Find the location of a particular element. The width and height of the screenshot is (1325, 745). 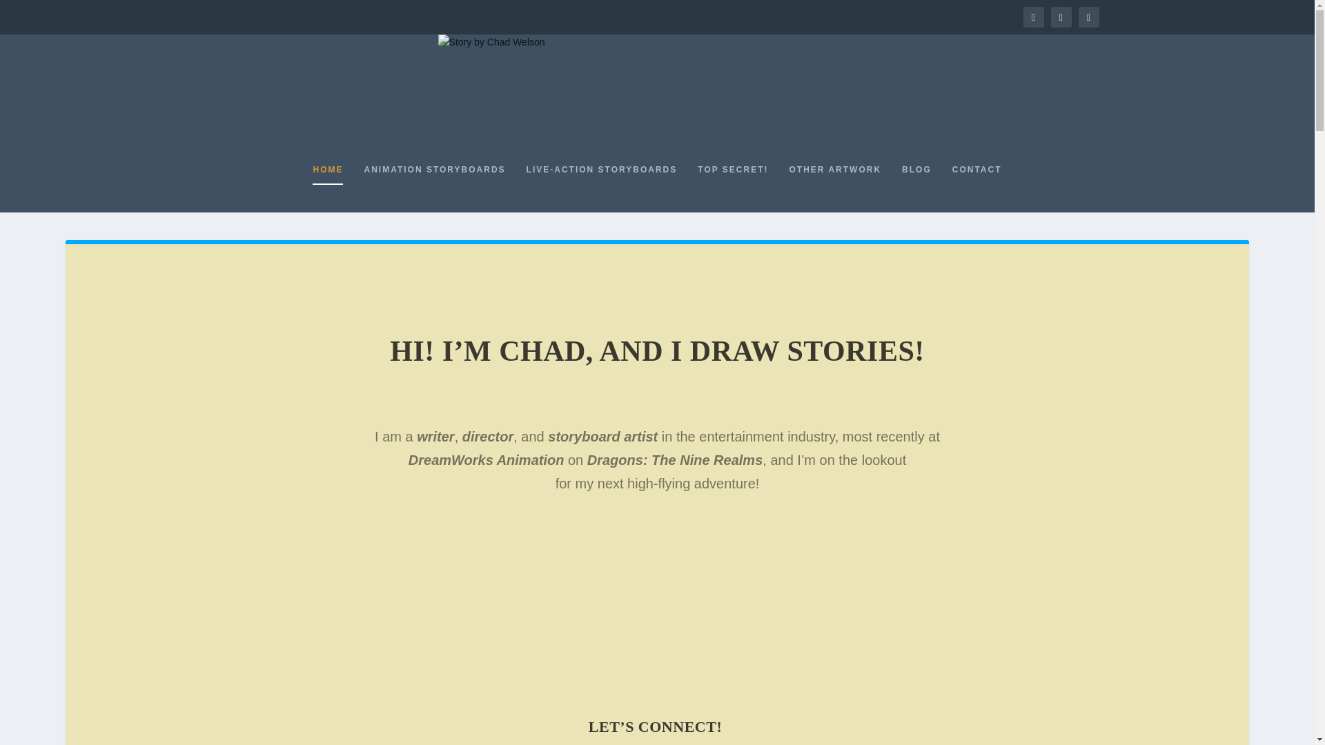

OTHER ARTWORK is located at coordinates (836, 188).